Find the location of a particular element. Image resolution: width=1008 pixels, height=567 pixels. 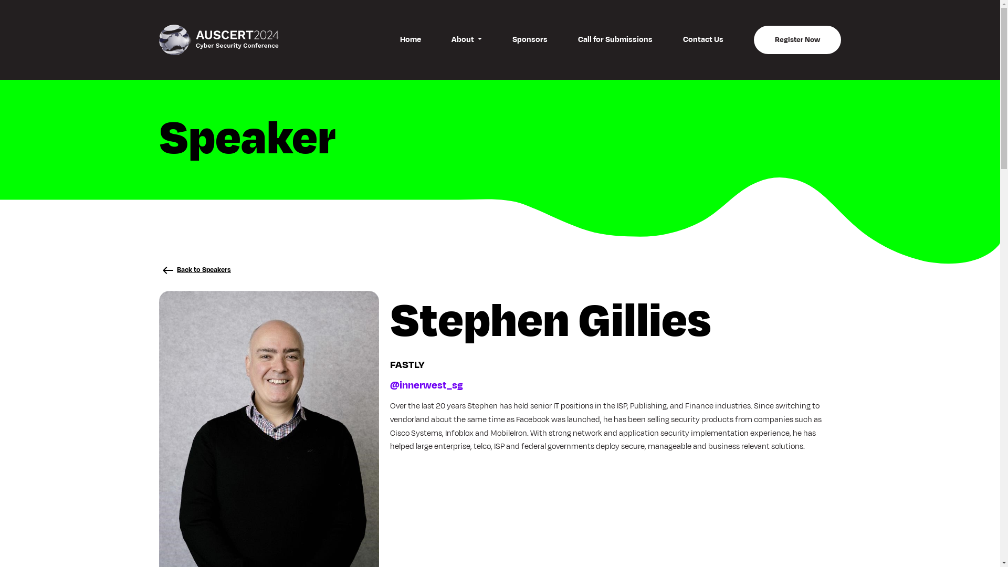

AUSCERT Cyber Security Conference is located at coordinates (219, 40).